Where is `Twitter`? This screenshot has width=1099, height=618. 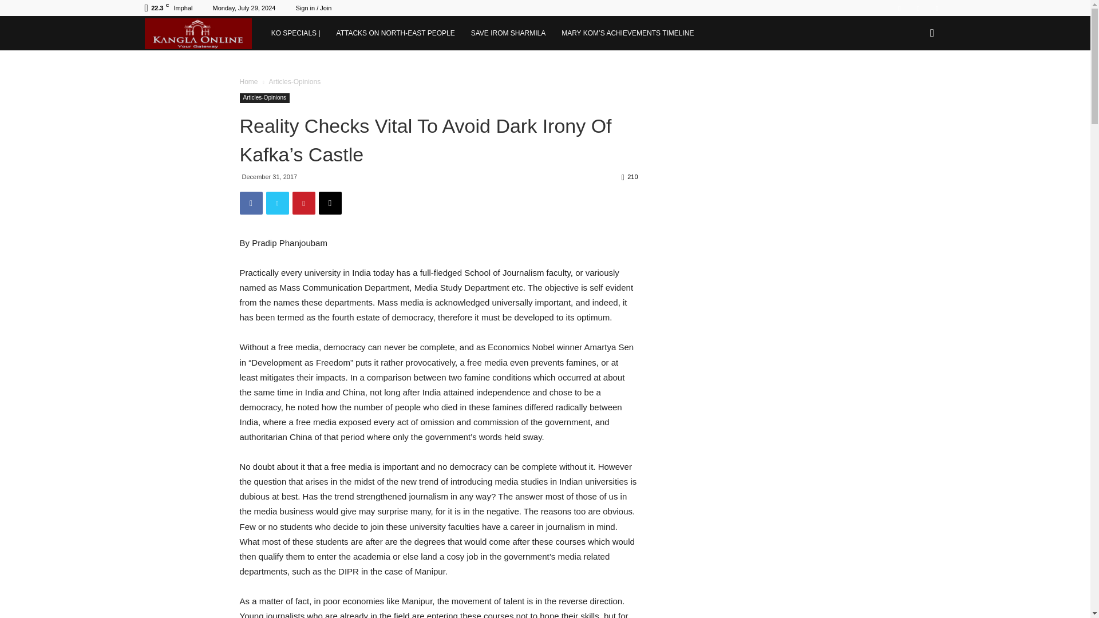 Twitter is located at coordinates (918, 8).